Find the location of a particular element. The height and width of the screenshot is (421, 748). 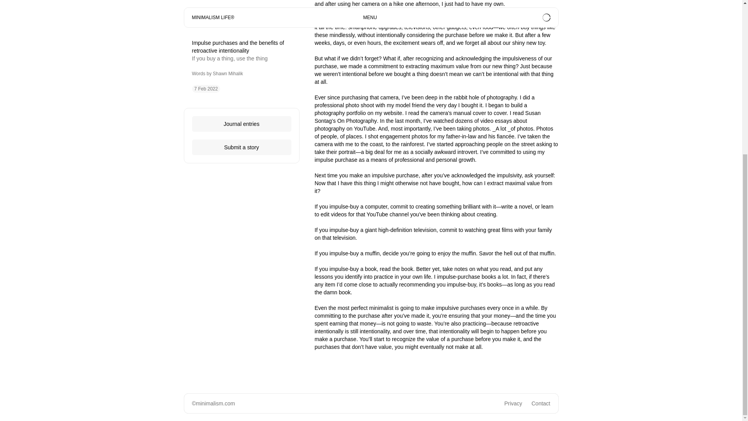

Newsletter is located at coordinates (439, 164).